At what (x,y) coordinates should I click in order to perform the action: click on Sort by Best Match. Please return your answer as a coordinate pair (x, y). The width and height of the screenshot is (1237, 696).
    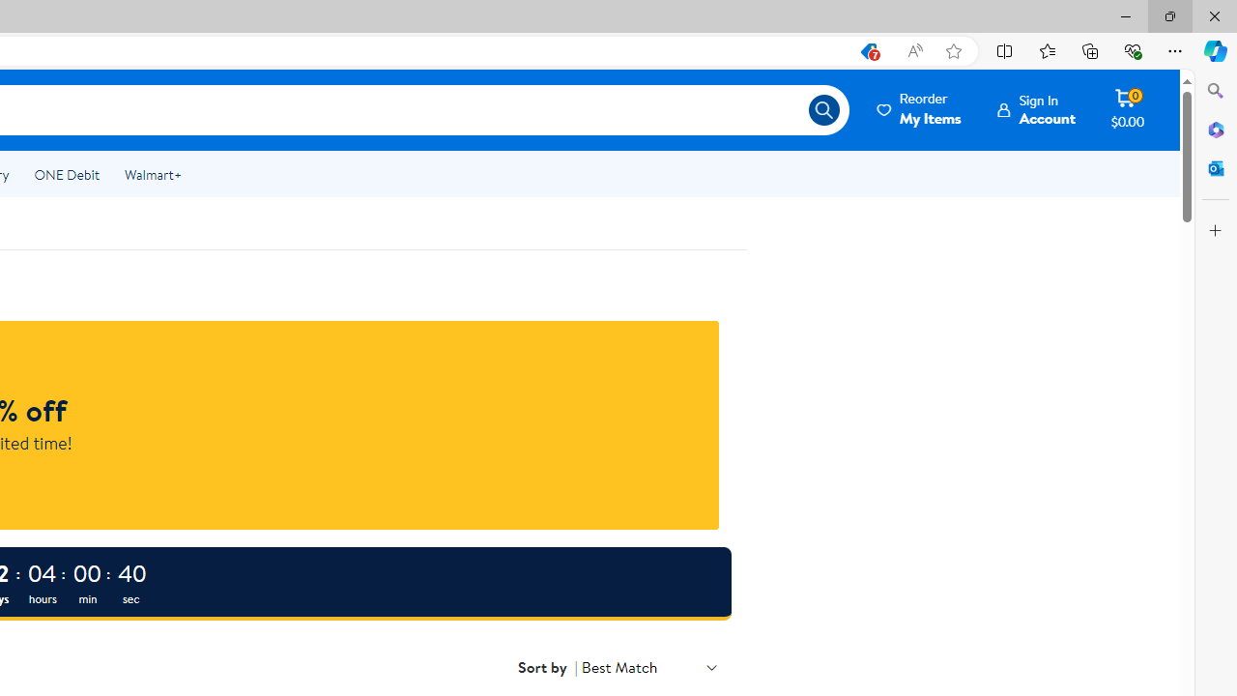
    Looking at the image, I should click on (649, 667).